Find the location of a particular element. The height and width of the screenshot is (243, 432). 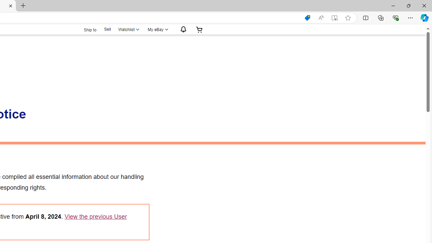

Your shopping cart is located at coordinates (199, 29).